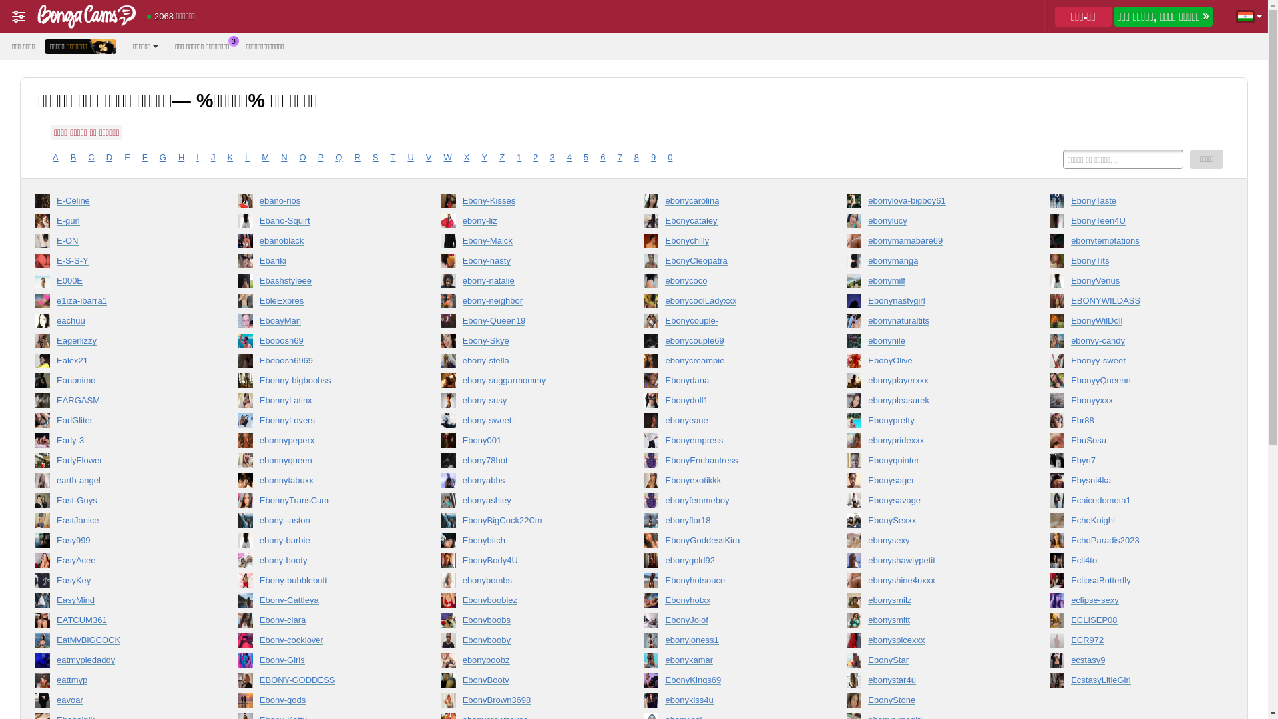 Image resolution: width=1278 pixels, height=719 pixels. What do you see at coordinates (303, 158) in the screenshot?
I see `O` at bounding box center [303, 158].